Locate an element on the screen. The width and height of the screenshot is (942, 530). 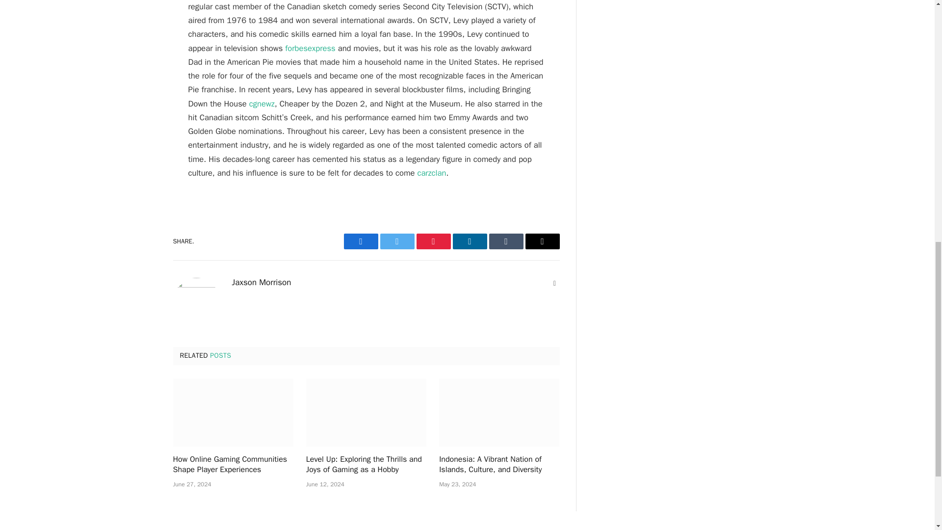
forbesexpress is located at coordinates (310, 48).